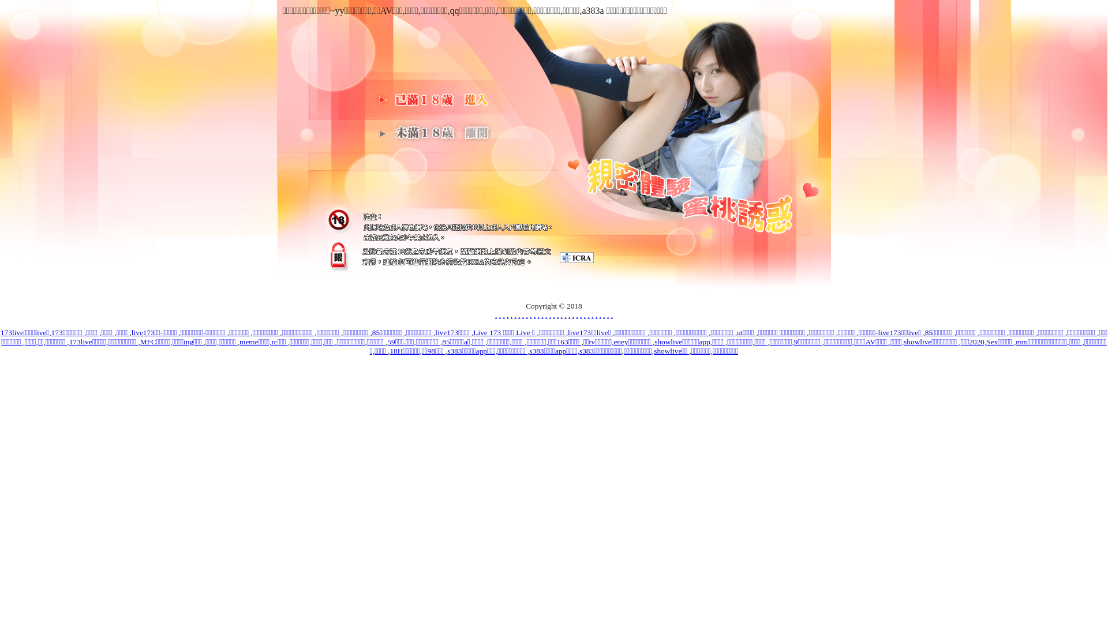  What do you see at coordinates (531, 315) in the screenshot?
I see `.` at bounding box center [531, 315].